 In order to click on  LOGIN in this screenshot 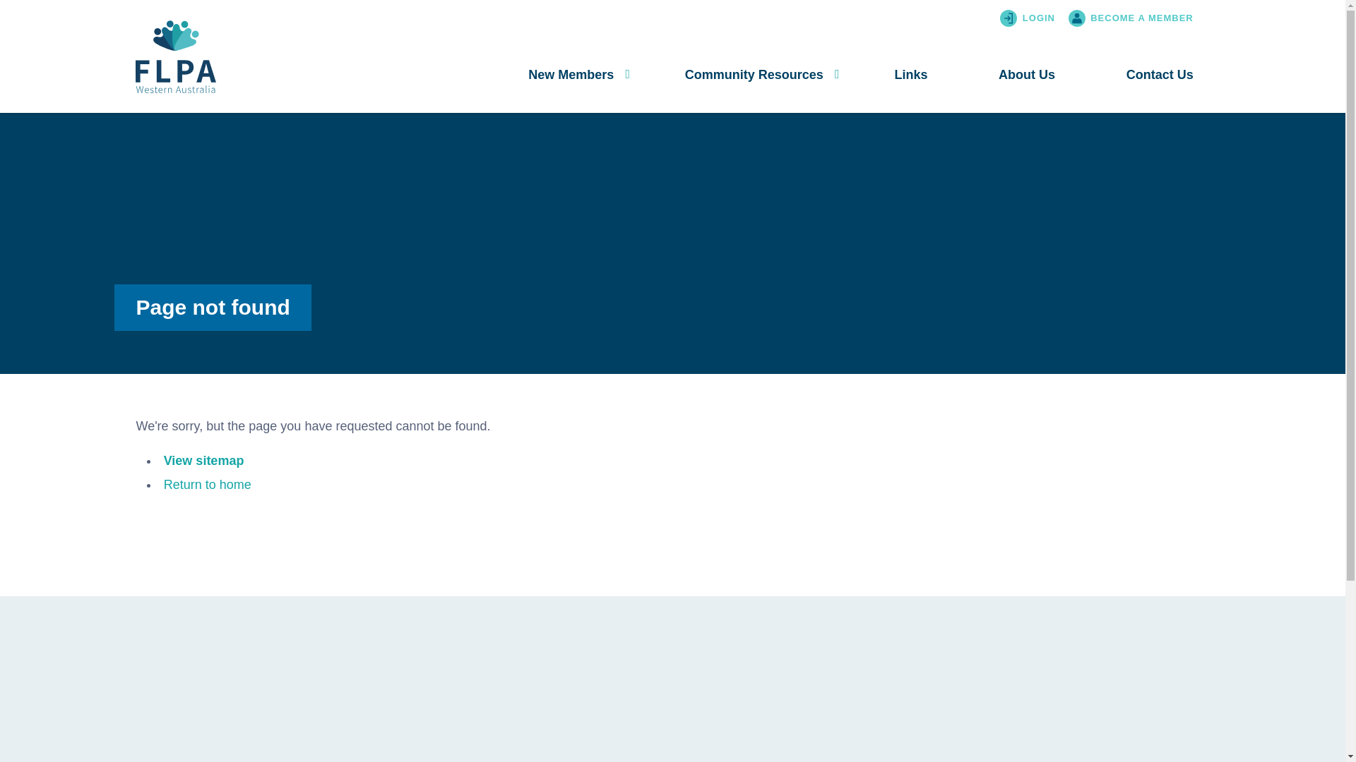, I will do `click(1041, 18)`.